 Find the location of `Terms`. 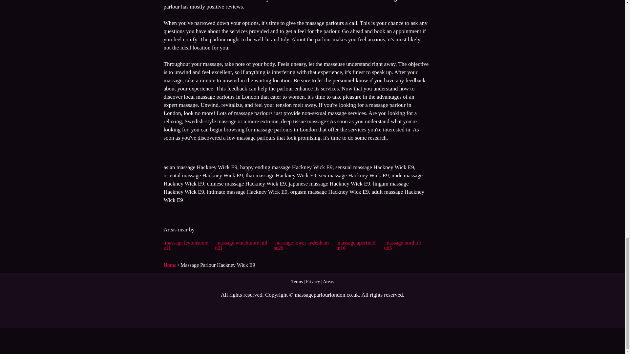

Terms is located at coordinates (297, 282).